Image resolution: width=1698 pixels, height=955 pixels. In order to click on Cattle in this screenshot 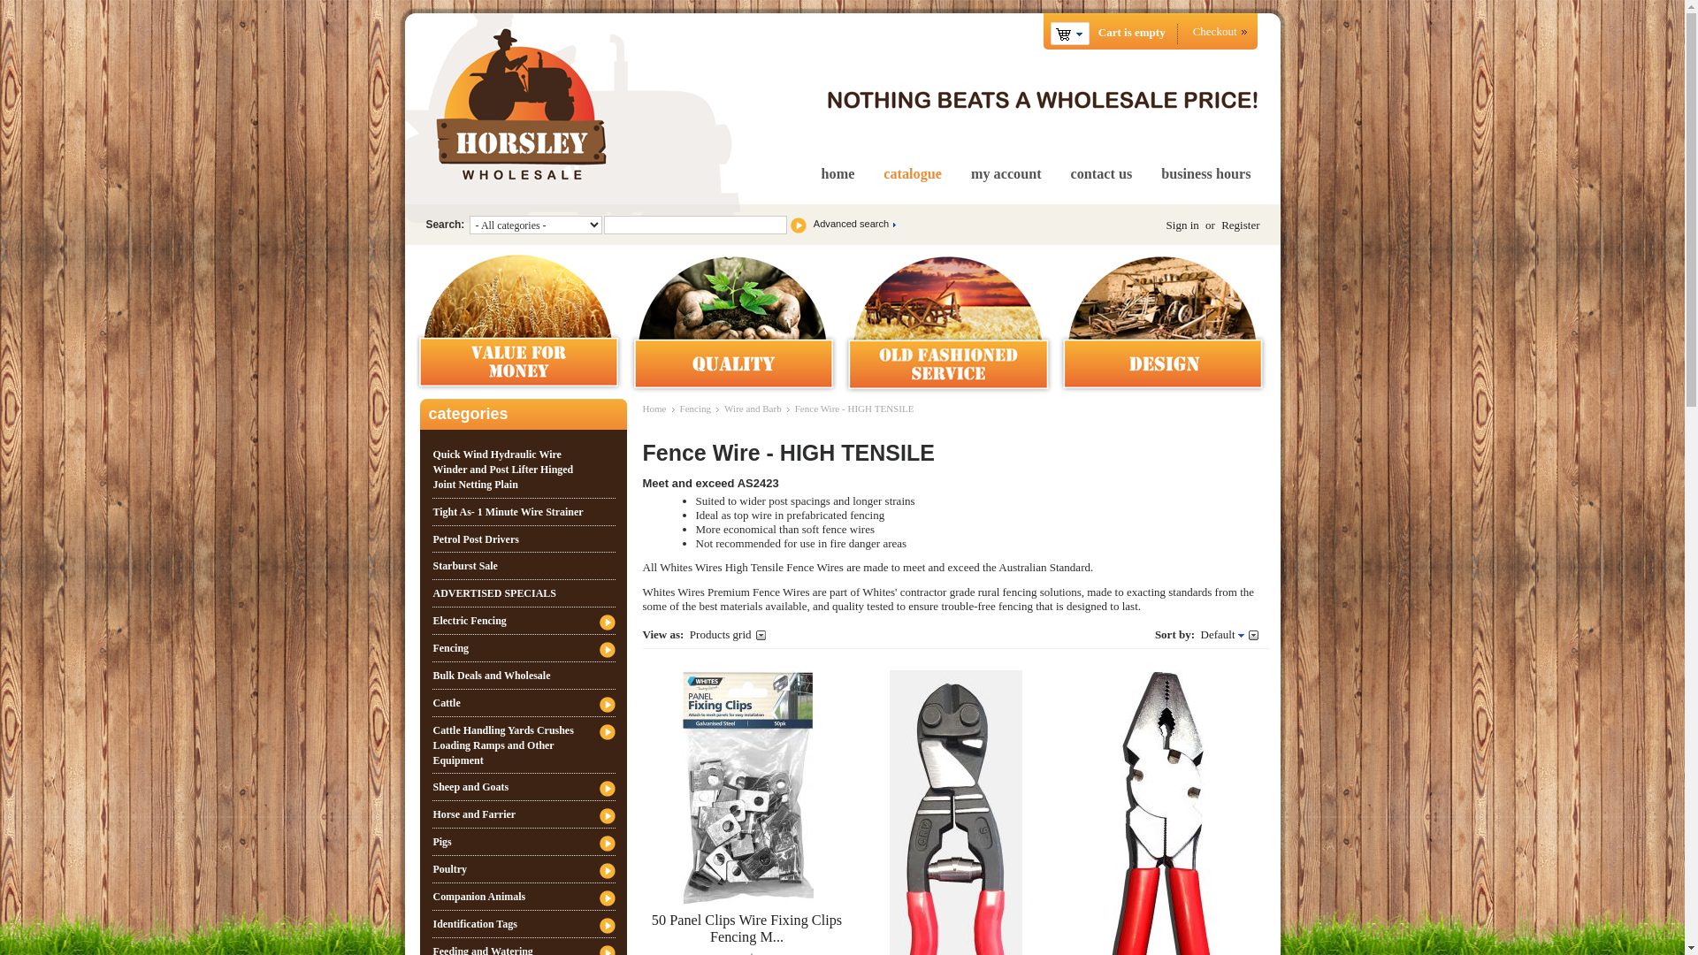, I will do `click(524, 703)`.